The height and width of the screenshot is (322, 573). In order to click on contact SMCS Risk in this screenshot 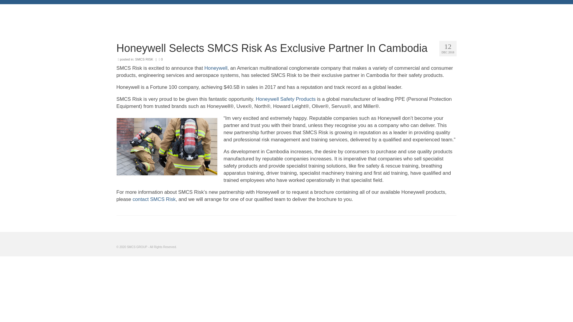, I will do `click(154, 199)`.